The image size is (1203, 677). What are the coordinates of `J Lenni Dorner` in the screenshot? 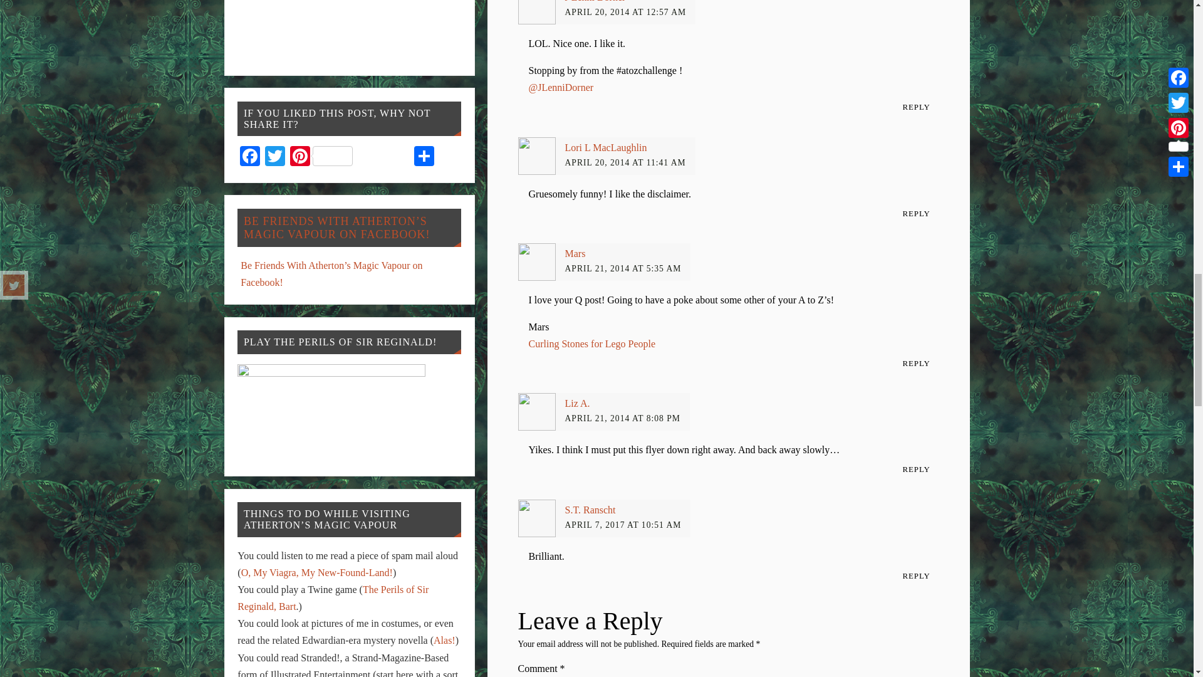 It's located at (595, 1).